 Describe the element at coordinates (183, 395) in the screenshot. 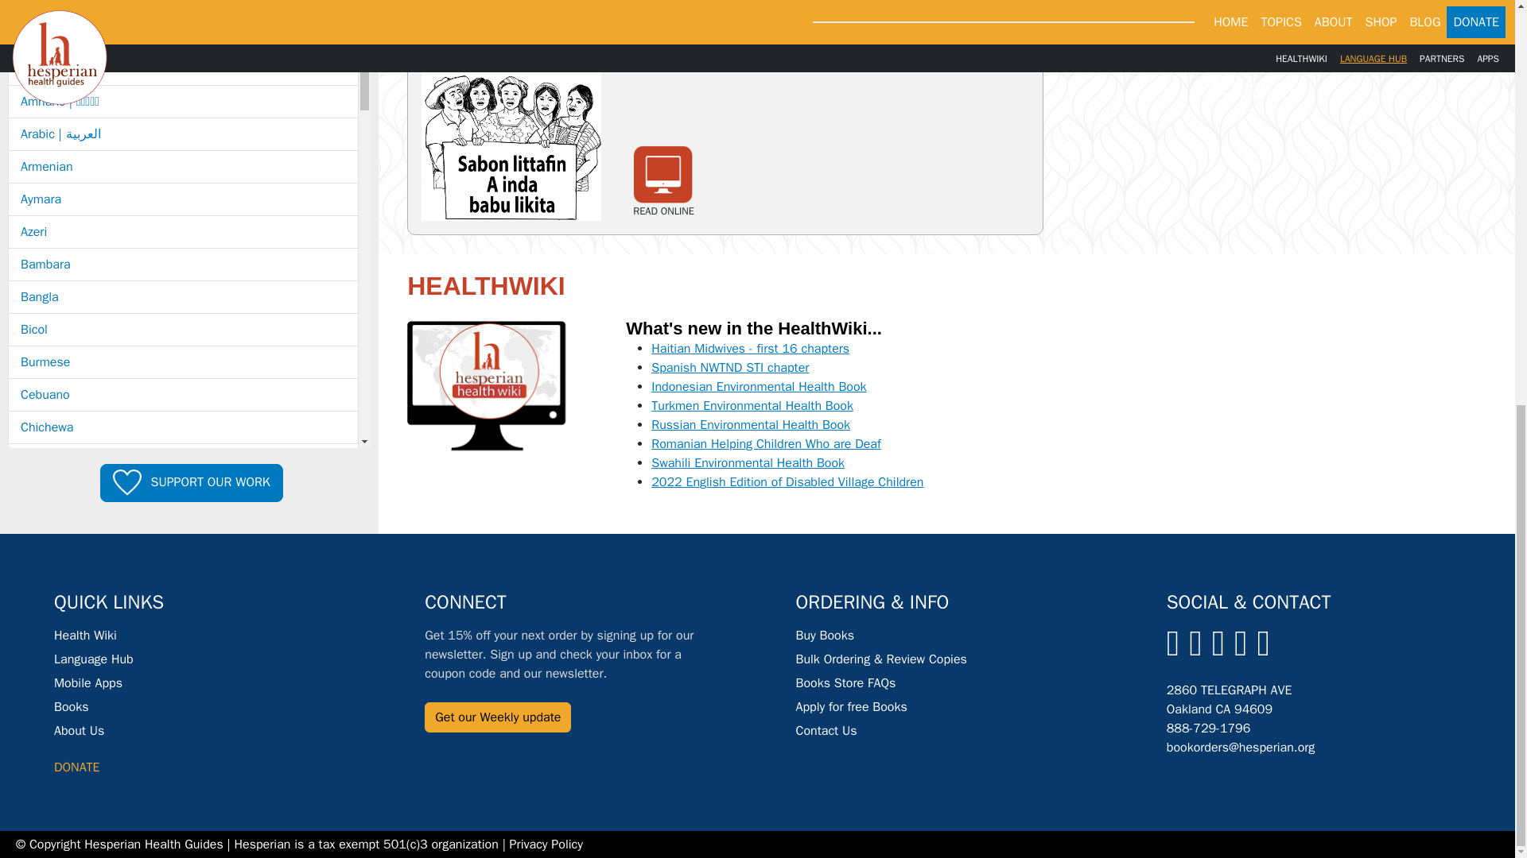

I see `Cebuano` at that location.